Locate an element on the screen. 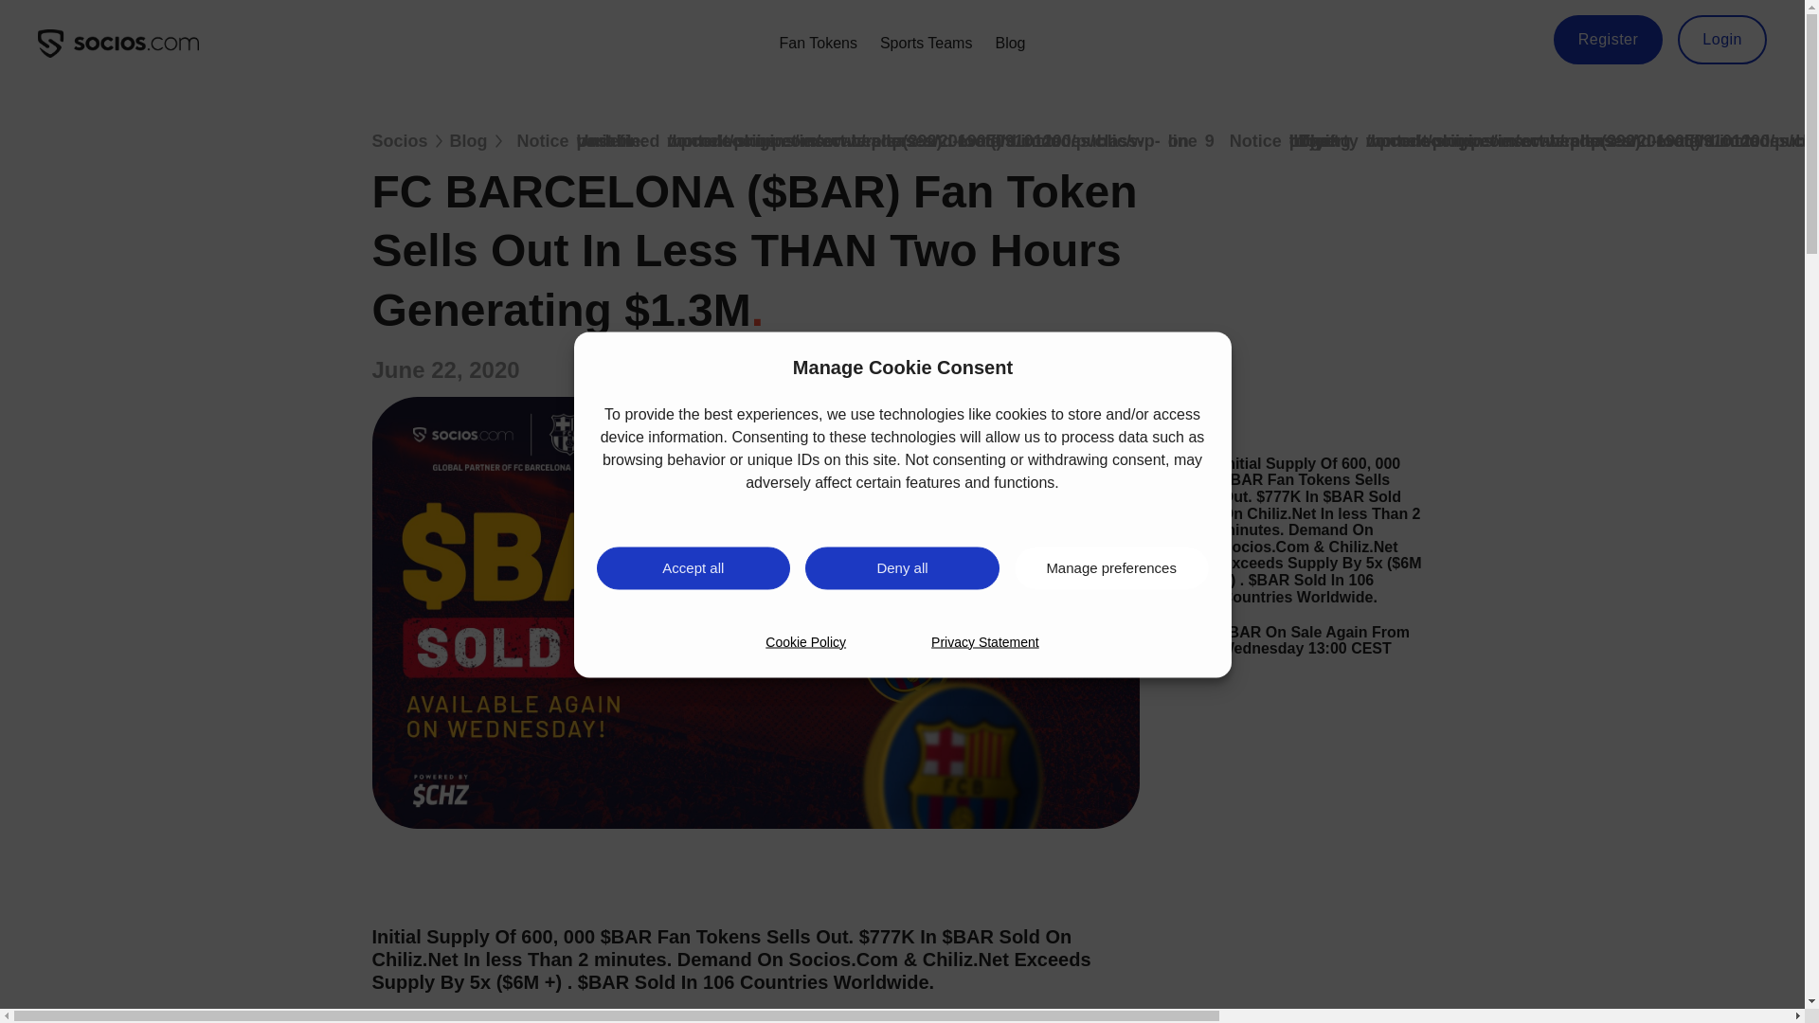  Fan Tokens is located at coordinates (818, 44).